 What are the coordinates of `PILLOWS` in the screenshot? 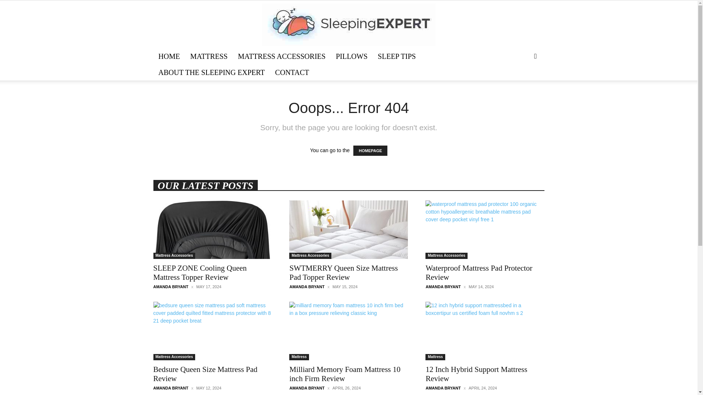 It's located at (351, 56).